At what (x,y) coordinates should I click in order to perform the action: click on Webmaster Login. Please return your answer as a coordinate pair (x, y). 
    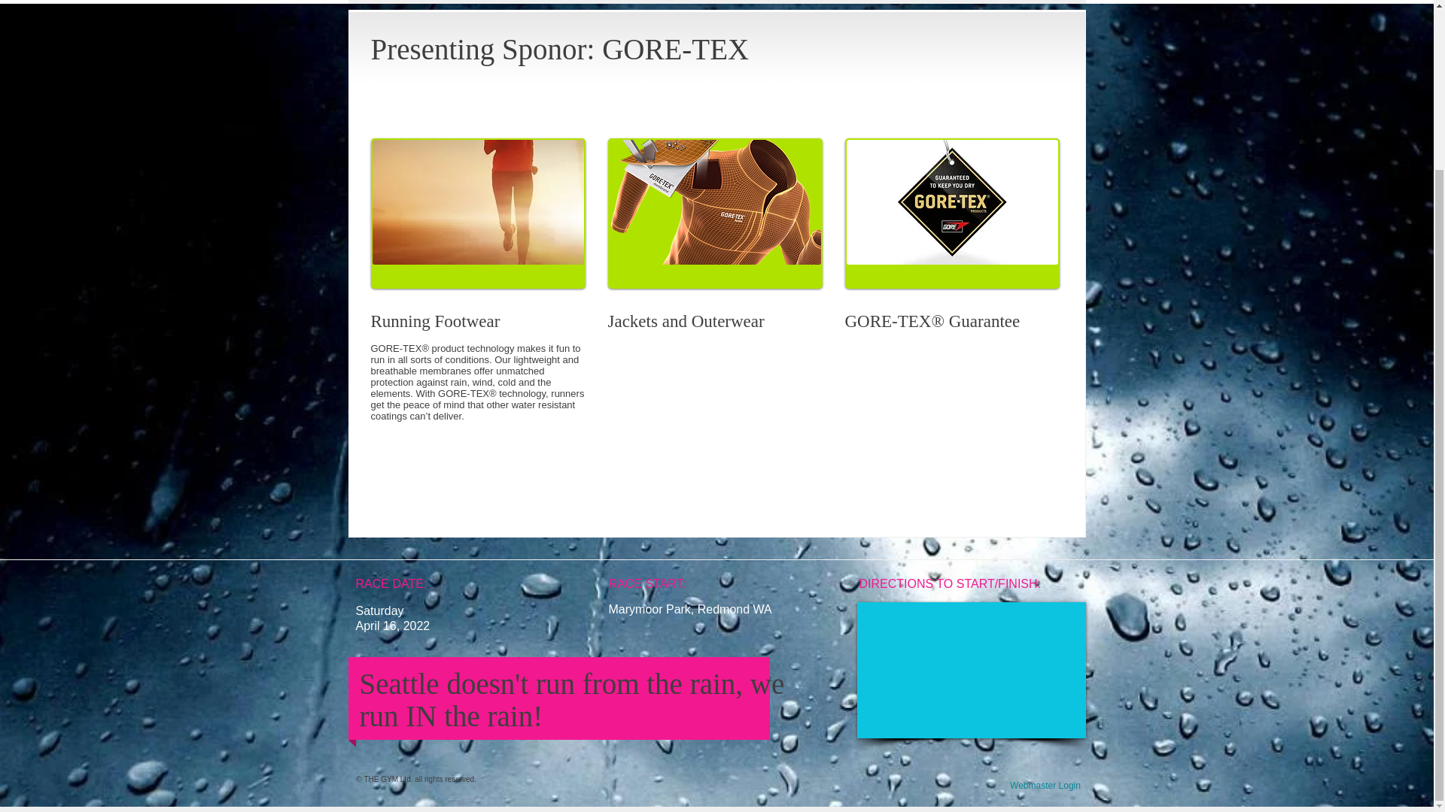
    Looking at the image, I should click on (1045, 786).